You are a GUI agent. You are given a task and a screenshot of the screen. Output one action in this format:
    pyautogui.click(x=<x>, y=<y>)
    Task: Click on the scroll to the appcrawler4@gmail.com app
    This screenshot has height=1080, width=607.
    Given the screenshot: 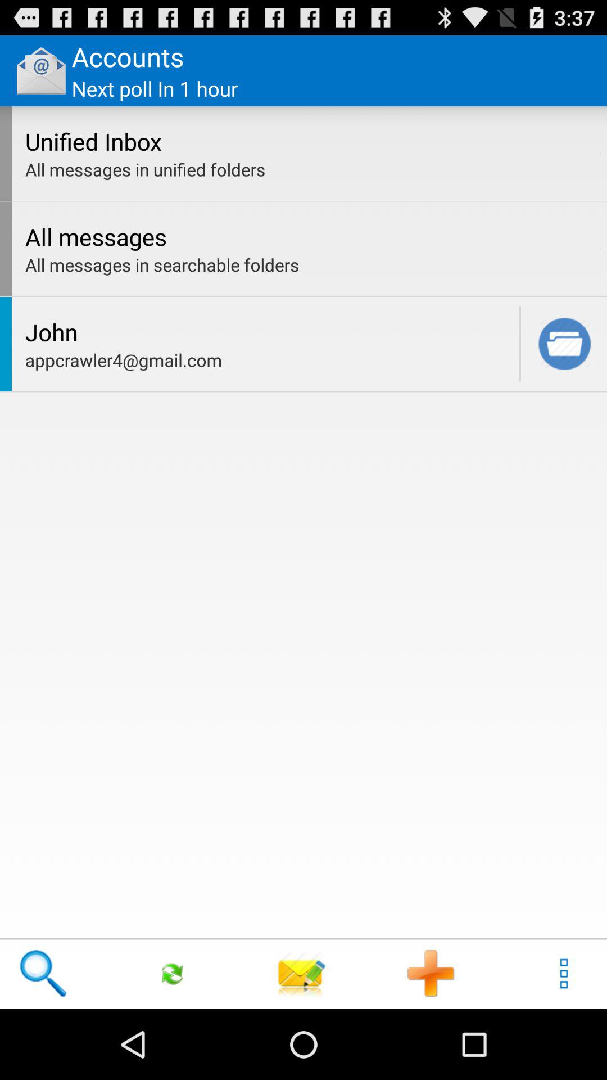 What is the action you would take?
    pyautogui.click(x=269, y=360)
    